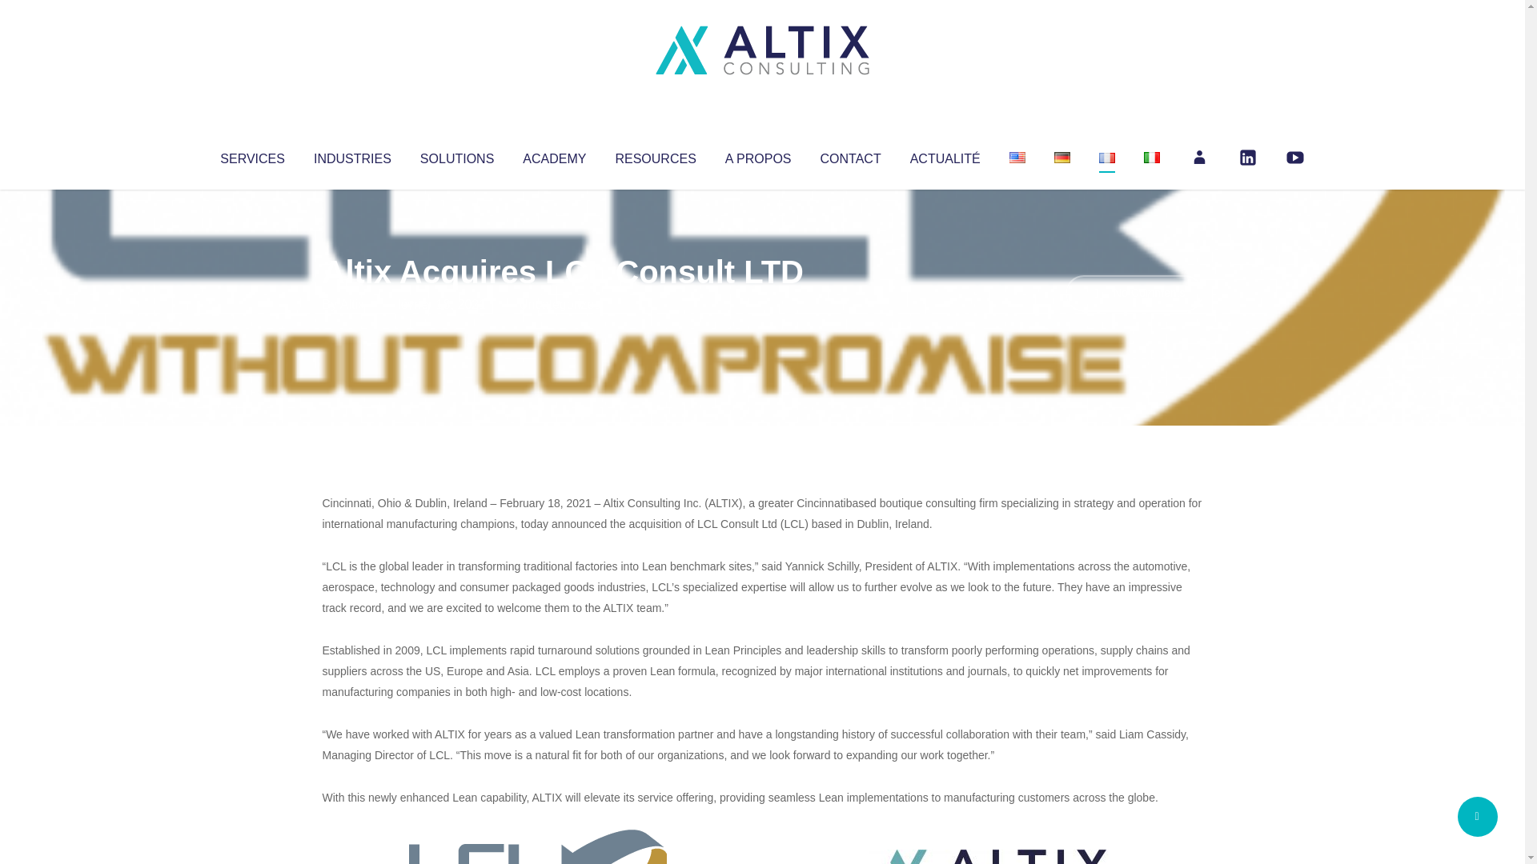  What do you see at coordinates (655, 155) in the screenshot?
I see `RESOURCES` at bounding box center [655, 155].